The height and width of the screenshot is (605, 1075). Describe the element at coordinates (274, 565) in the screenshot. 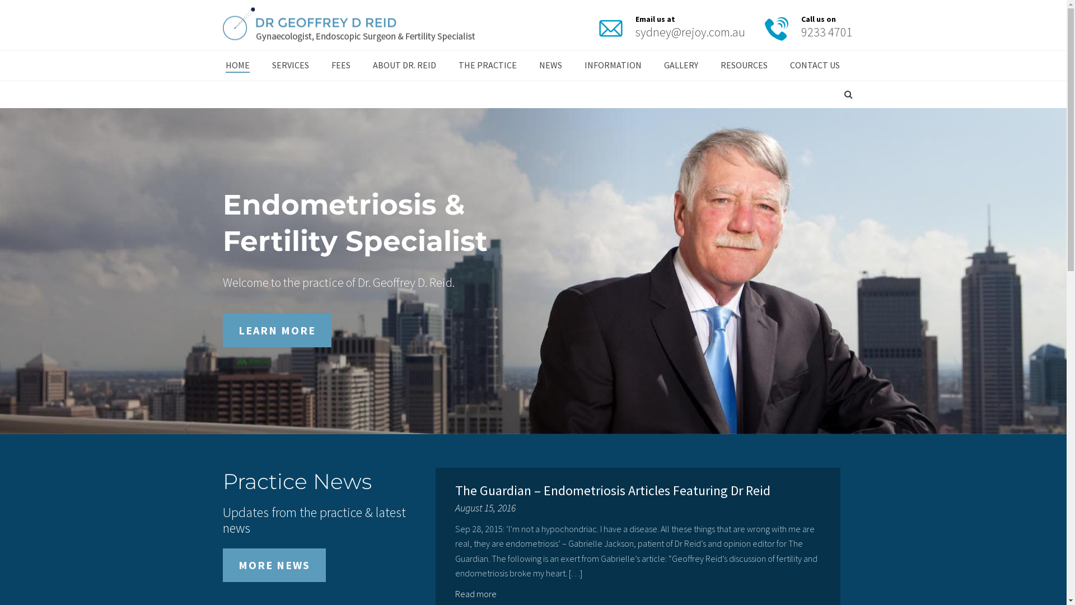

I see `MORE NEWS` at that location.